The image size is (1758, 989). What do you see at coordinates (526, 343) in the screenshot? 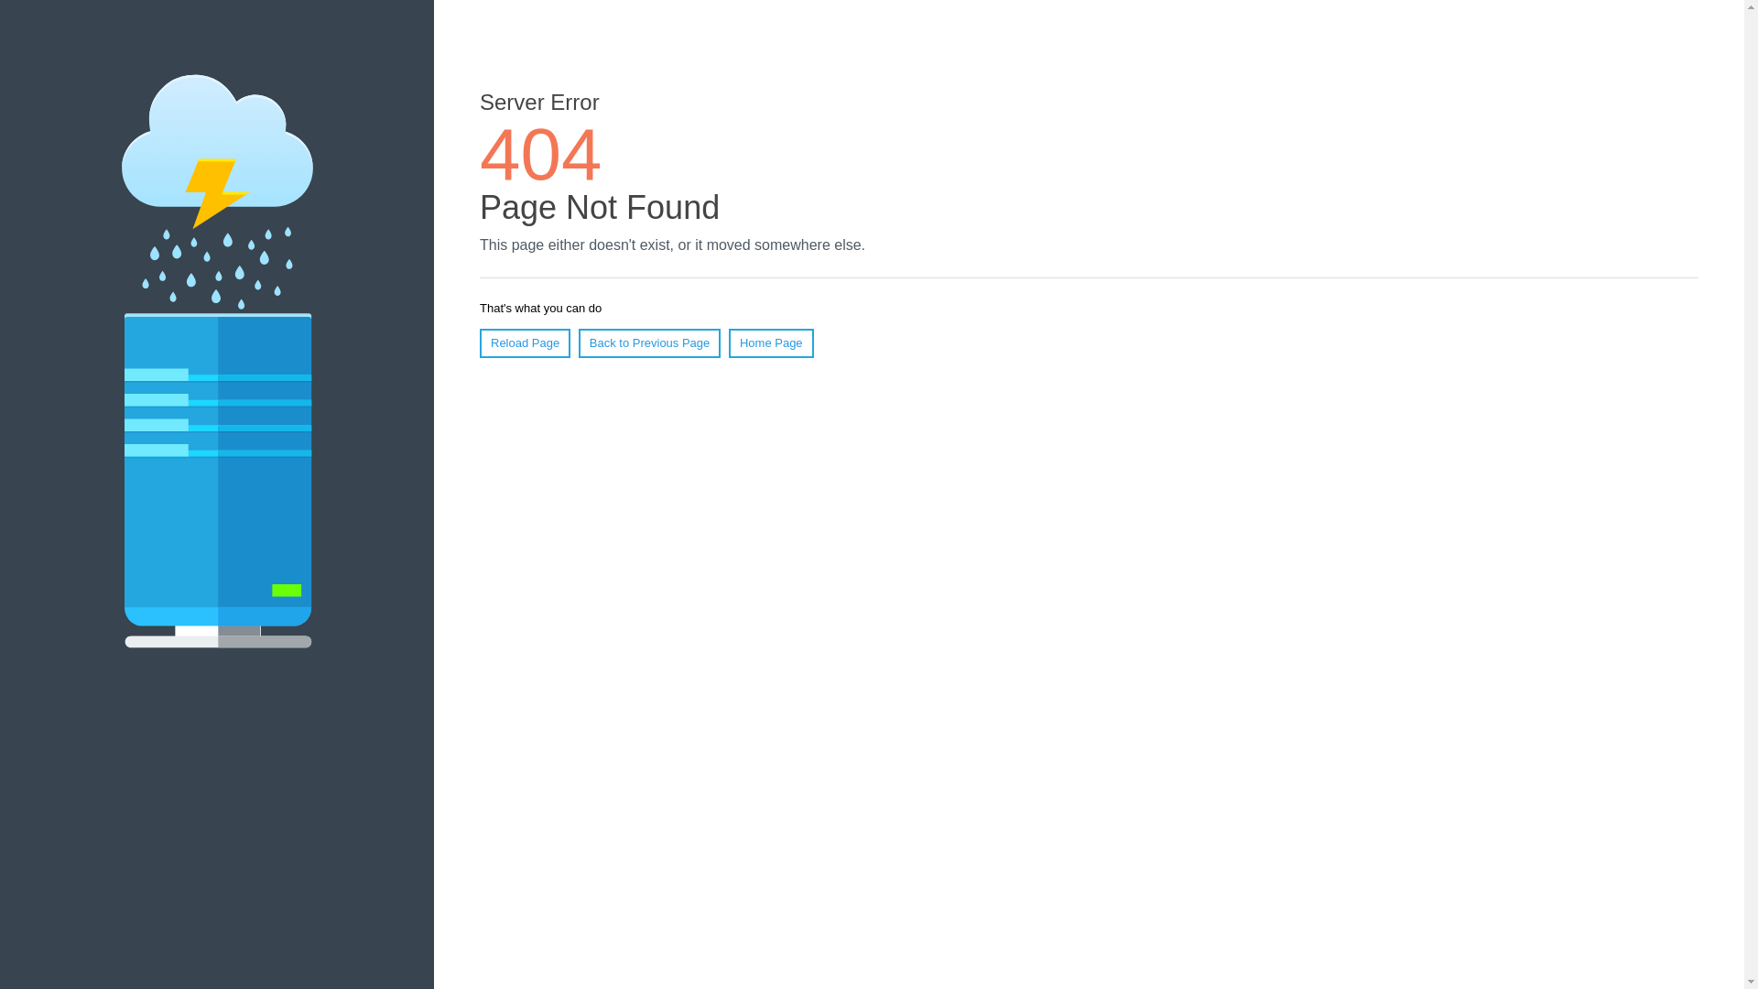
I see `Reload Page` at bounding box center [526, 343].